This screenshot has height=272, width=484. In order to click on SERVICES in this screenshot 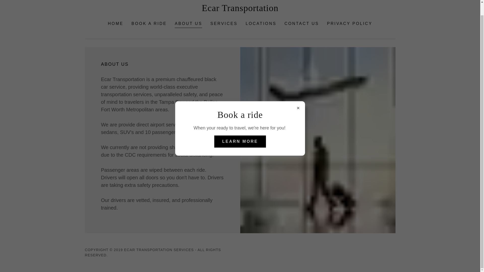, I will do `click(224, 24)`.